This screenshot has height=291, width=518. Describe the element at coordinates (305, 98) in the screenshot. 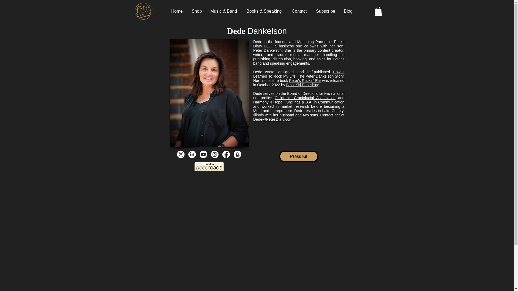

I see `Children's Craniofacial Association` at that location.